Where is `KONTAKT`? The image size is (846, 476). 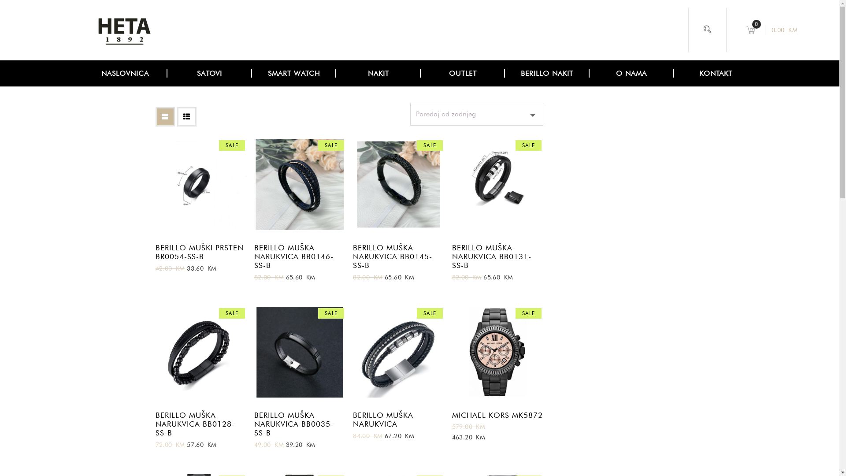 KONTAKT is located at coordinates (716, 73).